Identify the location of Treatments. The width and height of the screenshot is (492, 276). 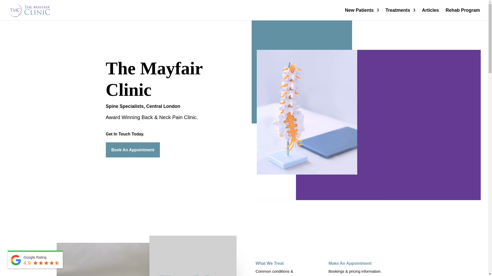
(400, 14).